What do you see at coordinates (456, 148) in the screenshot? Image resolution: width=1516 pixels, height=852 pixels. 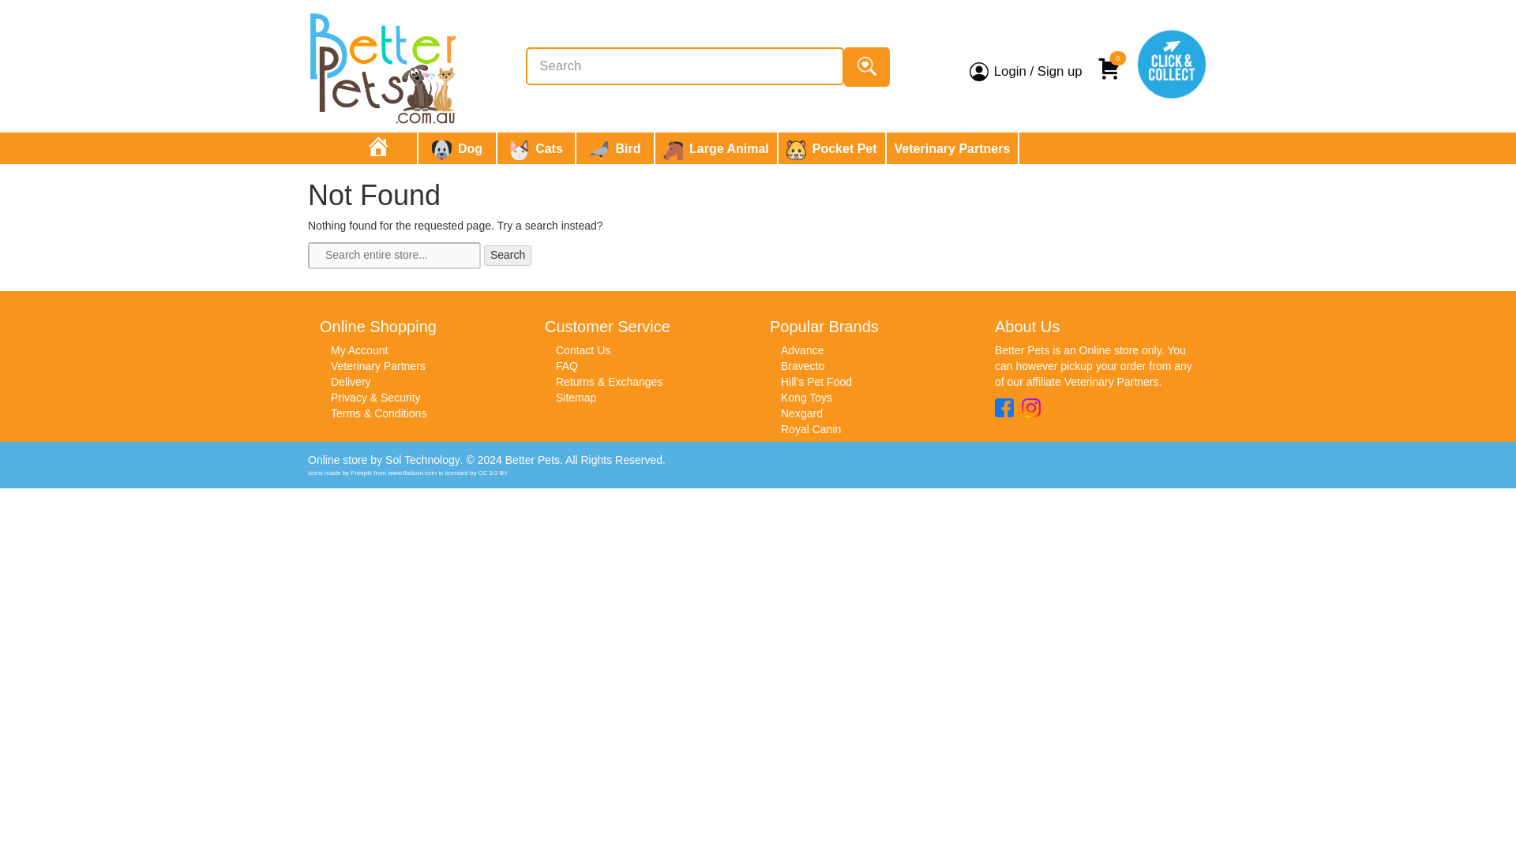 I see `Dog` at bounding box center [456, 148].